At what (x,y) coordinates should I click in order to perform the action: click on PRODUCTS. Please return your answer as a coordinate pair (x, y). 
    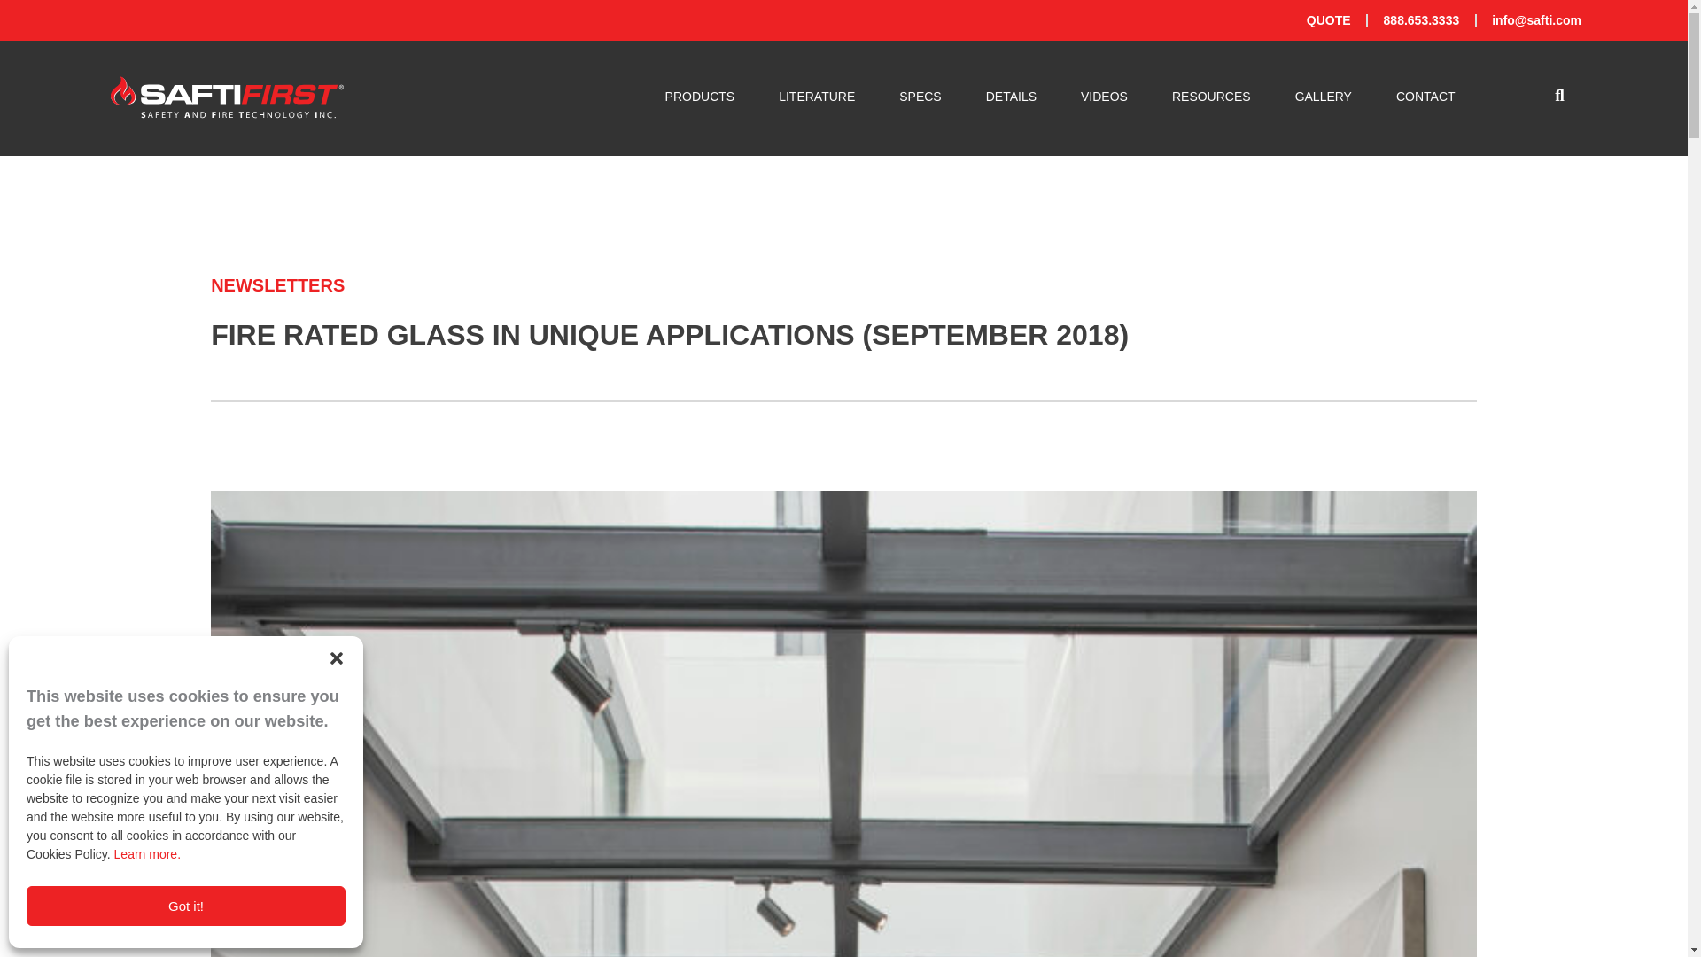
    Looking at the image, I should click on (700, 97).